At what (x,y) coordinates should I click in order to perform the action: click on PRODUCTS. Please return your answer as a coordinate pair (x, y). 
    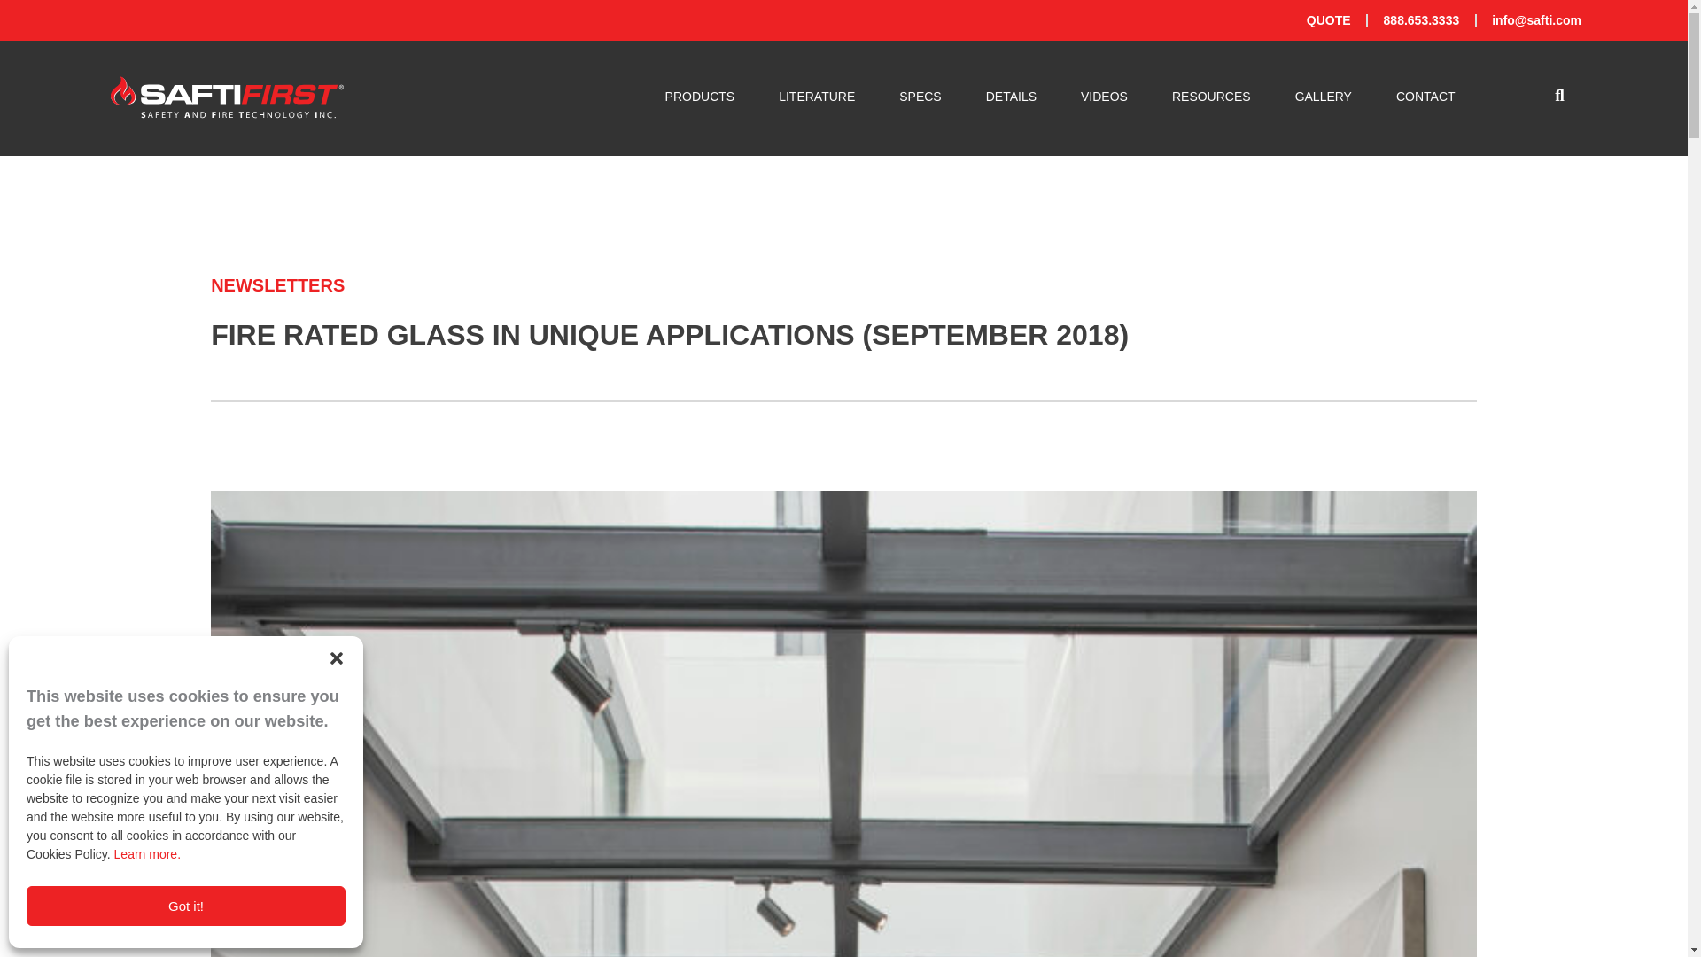
    Looking at the image, I should click on (700, 97).